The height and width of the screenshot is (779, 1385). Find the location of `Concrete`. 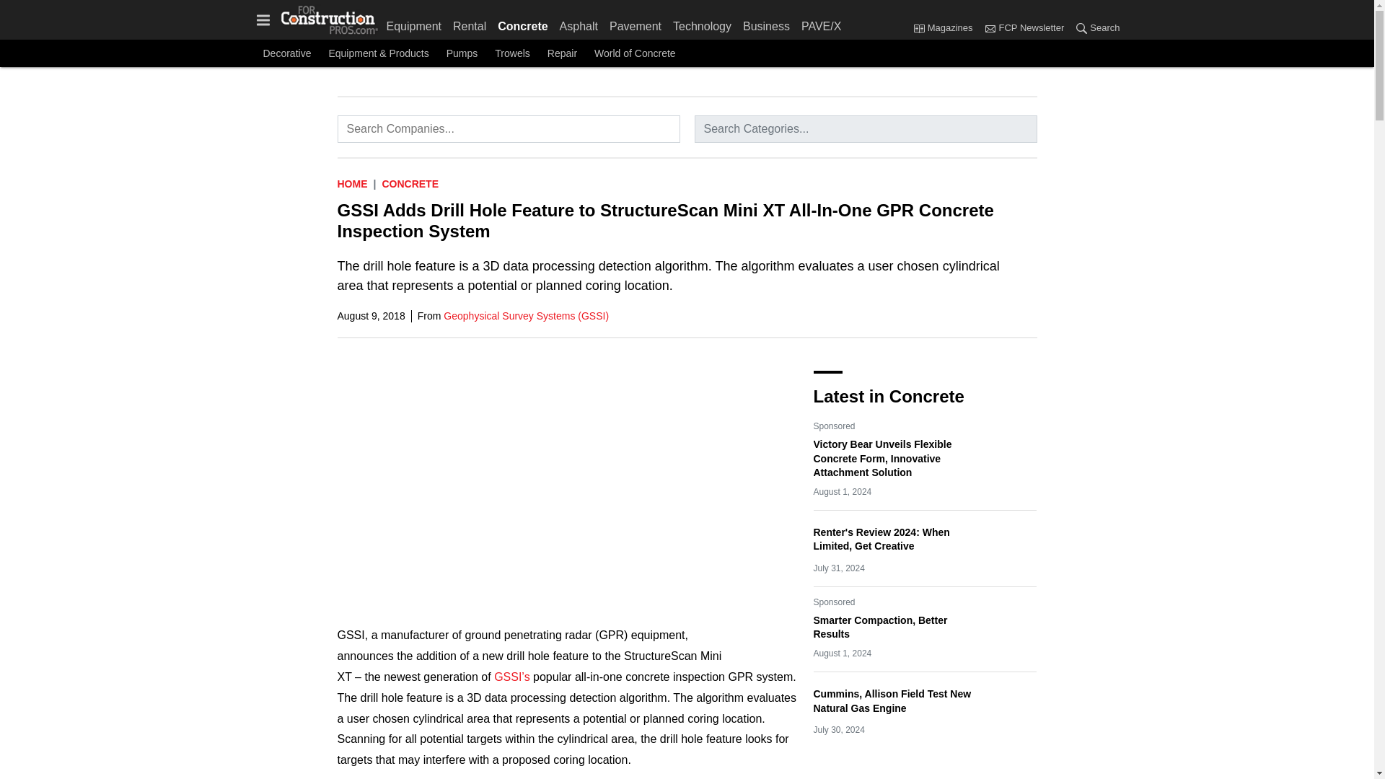

Concrete is located at coordinates (410, 184).